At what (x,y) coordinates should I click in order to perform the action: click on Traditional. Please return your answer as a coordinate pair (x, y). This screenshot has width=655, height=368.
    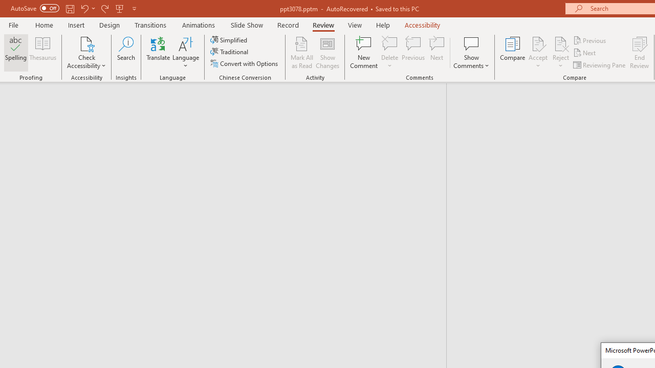
    Looking at the image, I should click on (230, 52).